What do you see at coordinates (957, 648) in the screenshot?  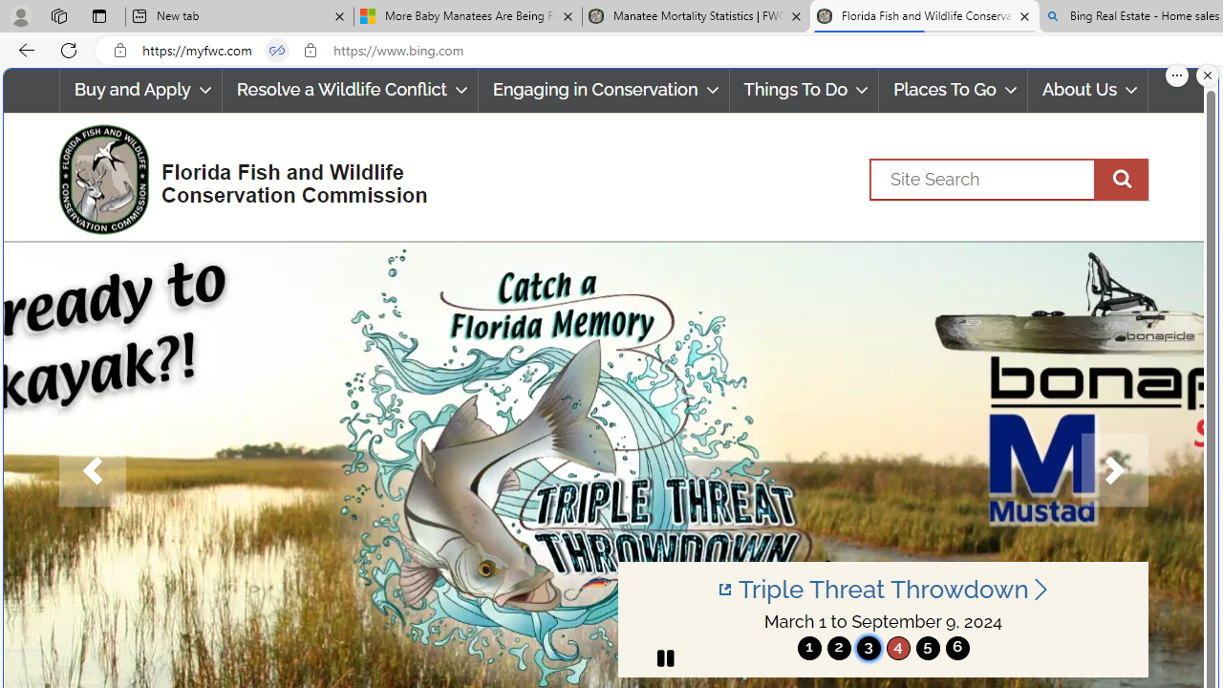 I see `move to slide 6` at bounding box center [957, 648].